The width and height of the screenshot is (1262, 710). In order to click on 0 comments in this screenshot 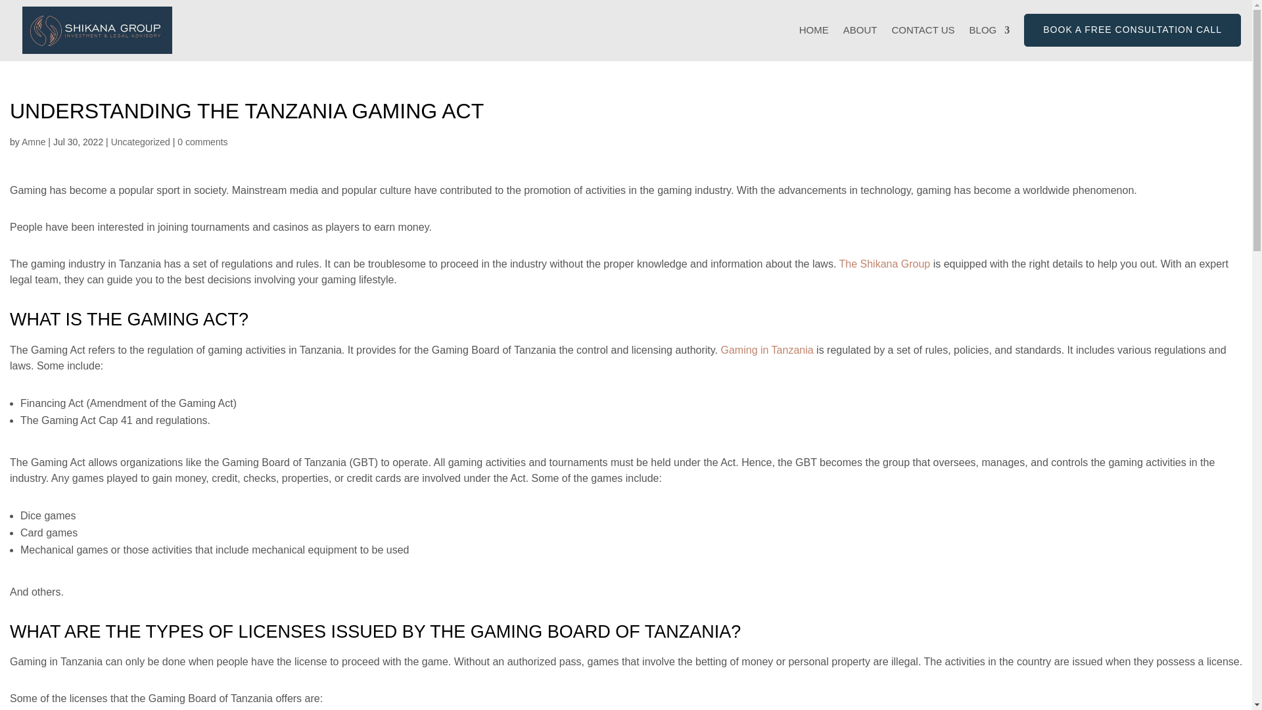, I will do `click(202, 142)`.